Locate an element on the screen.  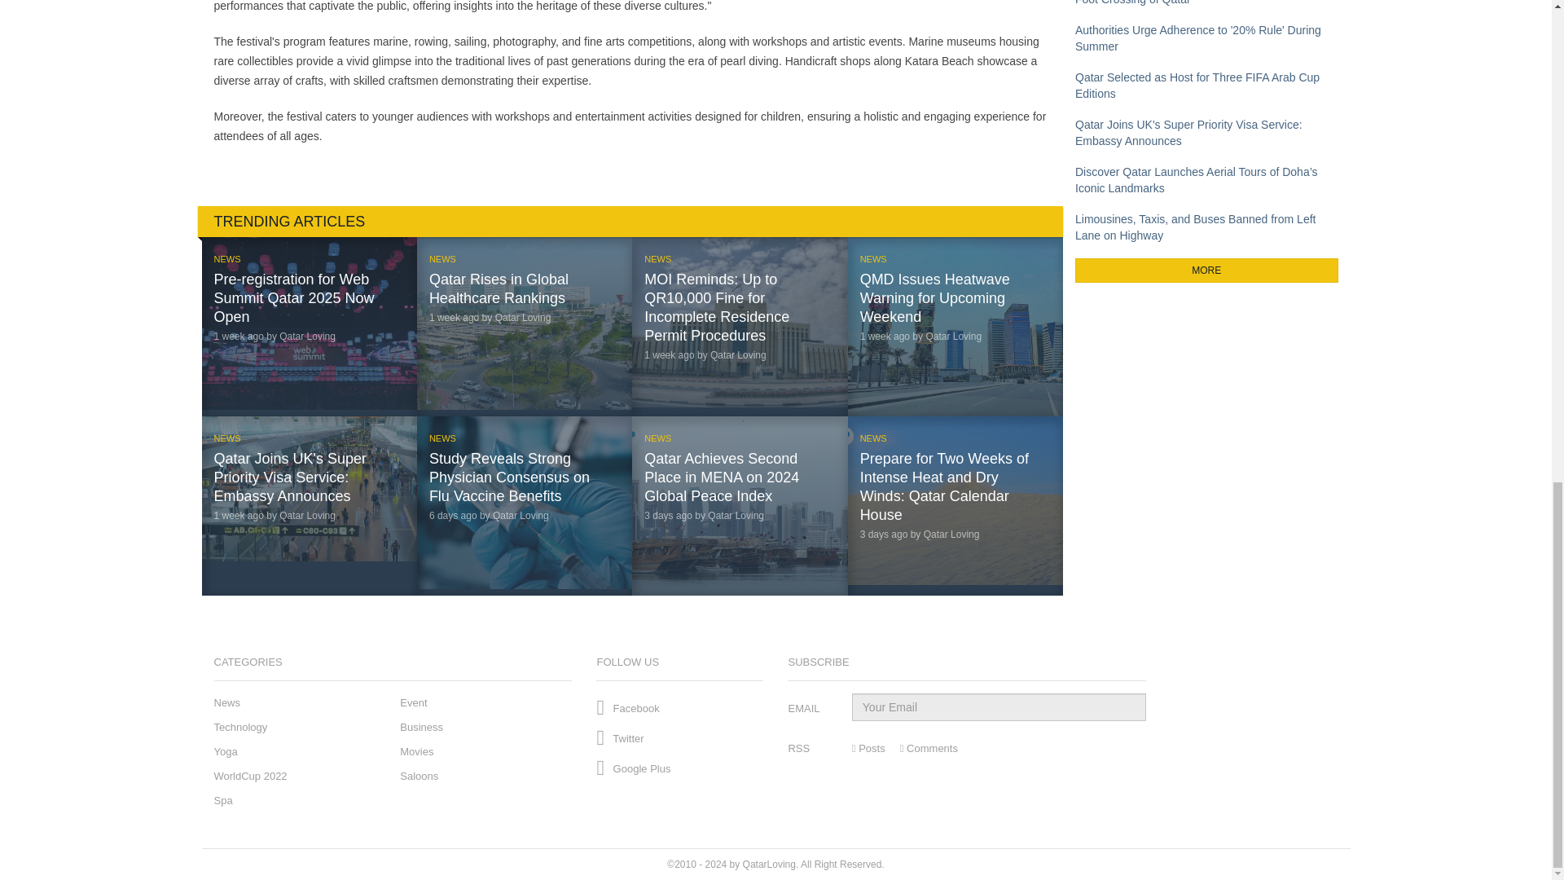
Qatar Loving is located at coordinates (308, 337).